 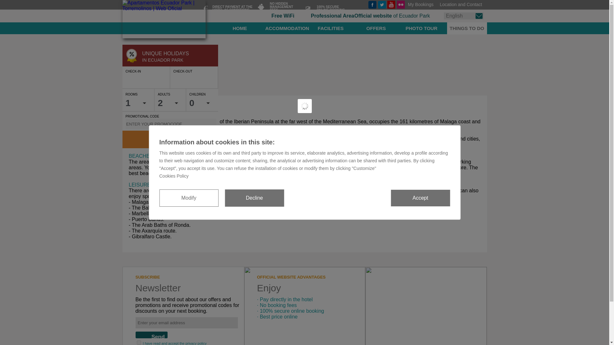 I want to click on Modify, so click(x=189, y=198).